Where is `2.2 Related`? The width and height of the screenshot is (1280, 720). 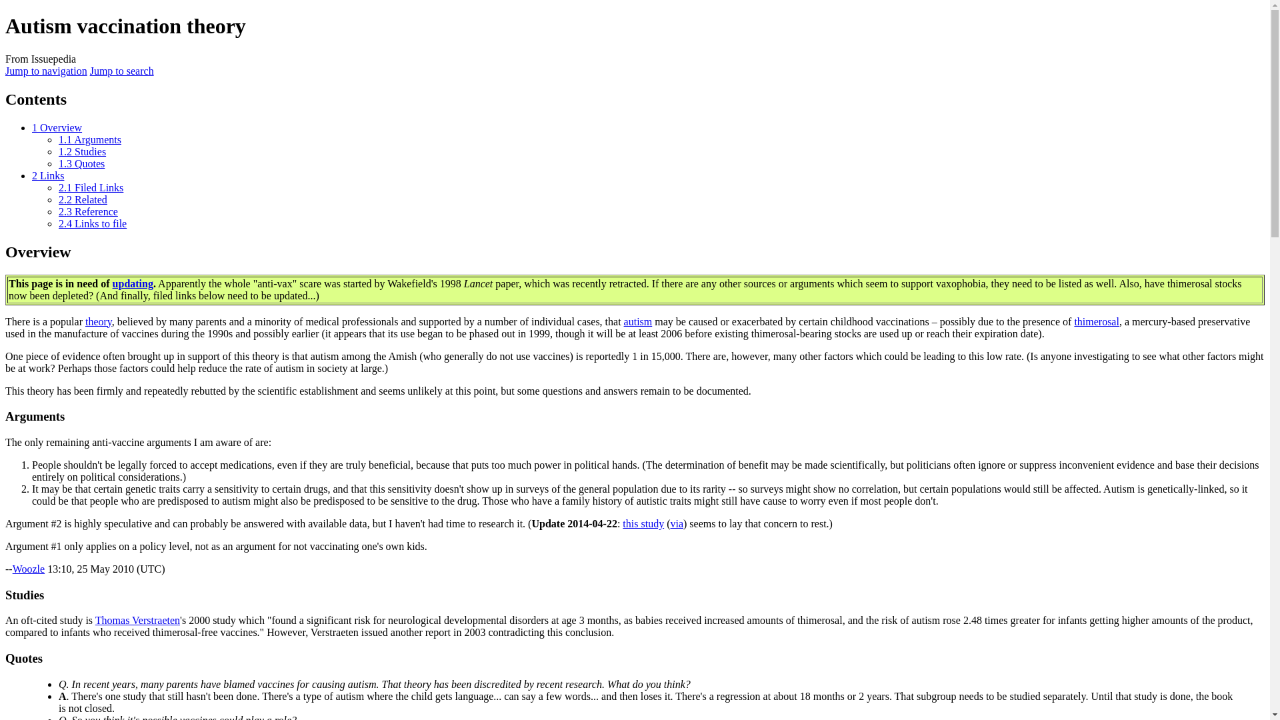 2.2 Related is located at coordinates (83, 199).